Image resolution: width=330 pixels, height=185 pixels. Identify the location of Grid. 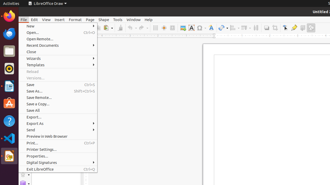
(155, 28).